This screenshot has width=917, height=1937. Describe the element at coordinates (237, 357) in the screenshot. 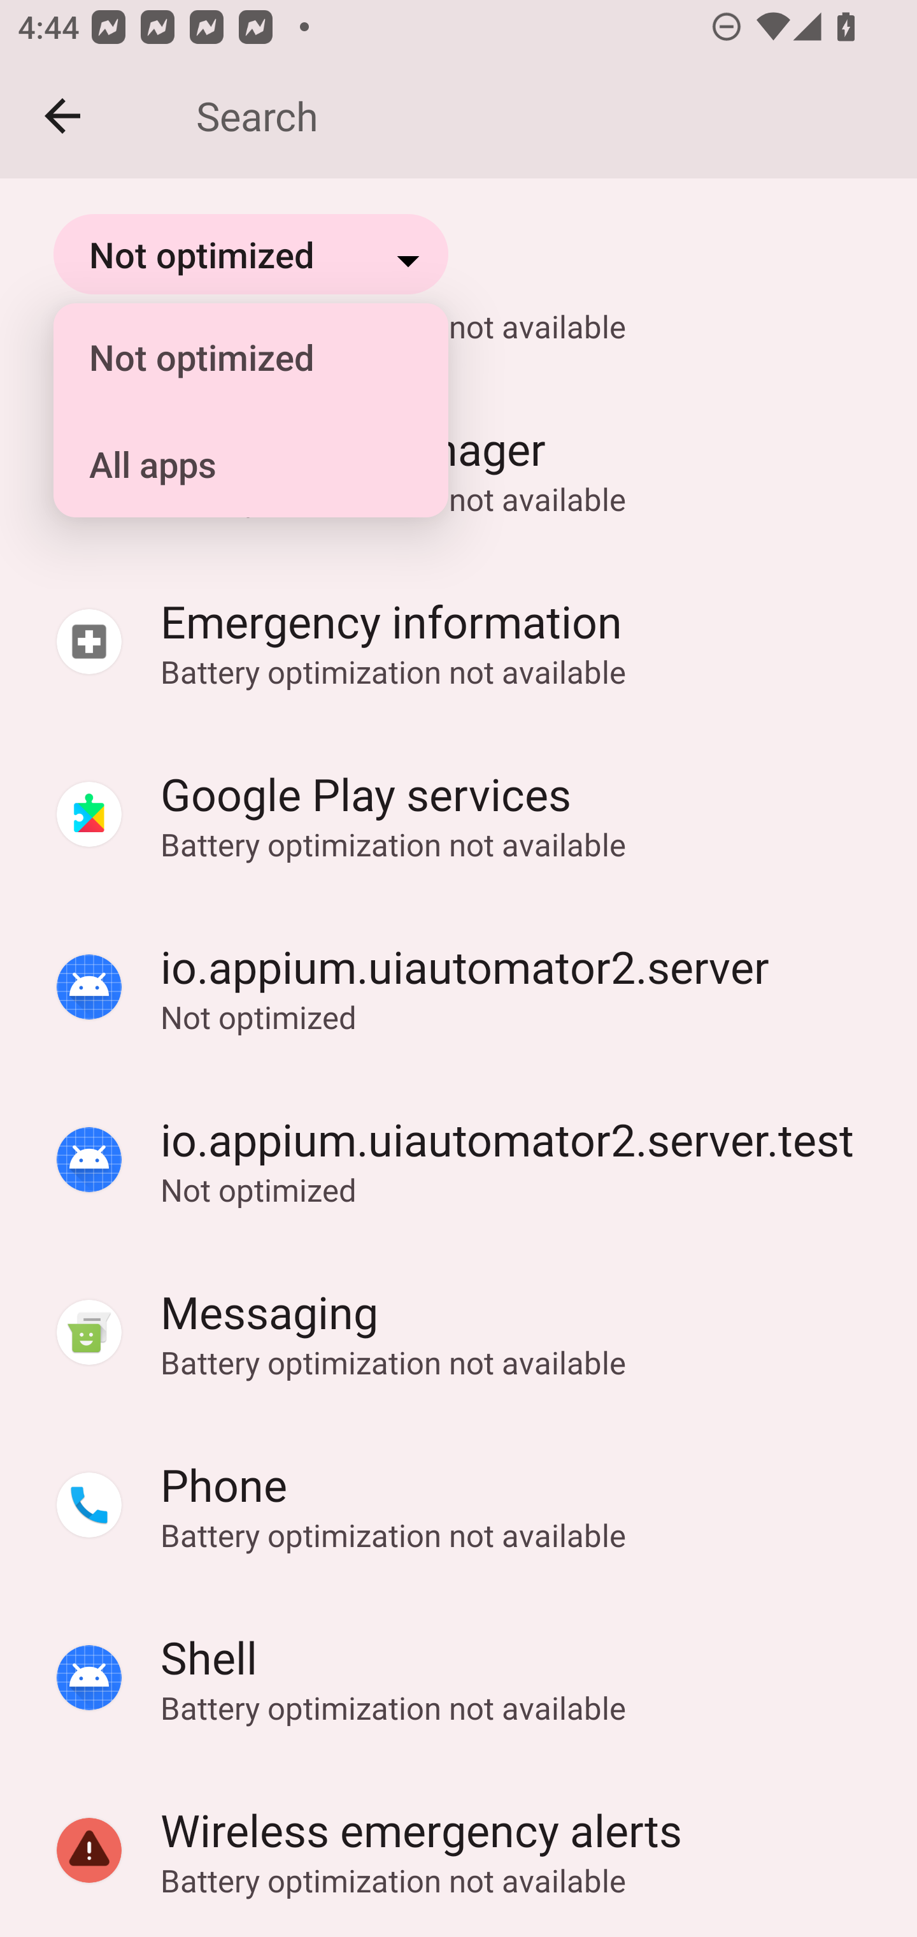

I see `Not optimized` at that location.